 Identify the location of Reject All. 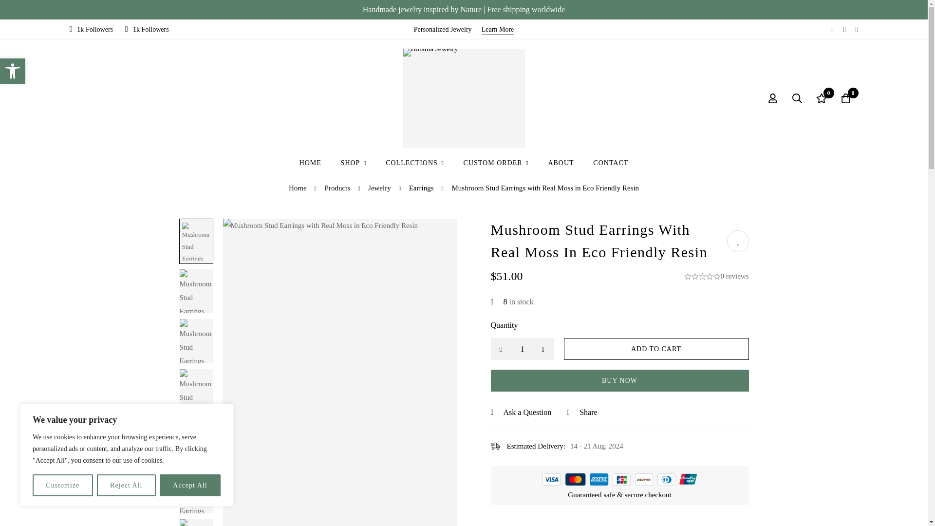
(13, 71).